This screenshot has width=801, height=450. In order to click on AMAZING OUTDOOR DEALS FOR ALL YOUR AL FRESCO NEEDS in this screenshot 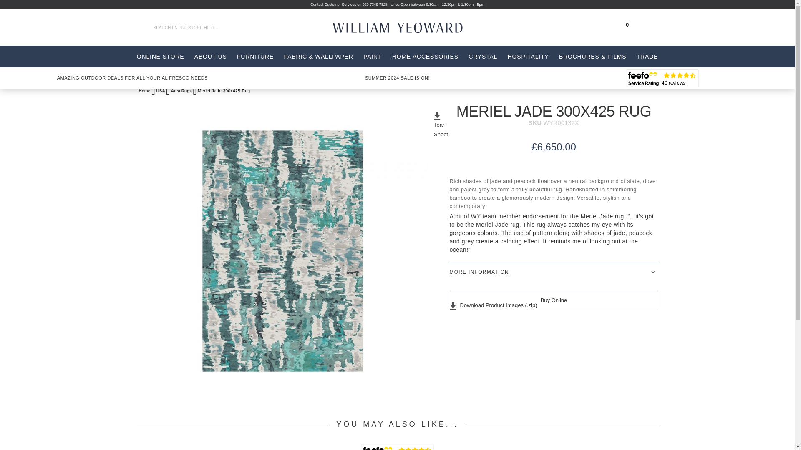, I will do `click(133, 78)`.